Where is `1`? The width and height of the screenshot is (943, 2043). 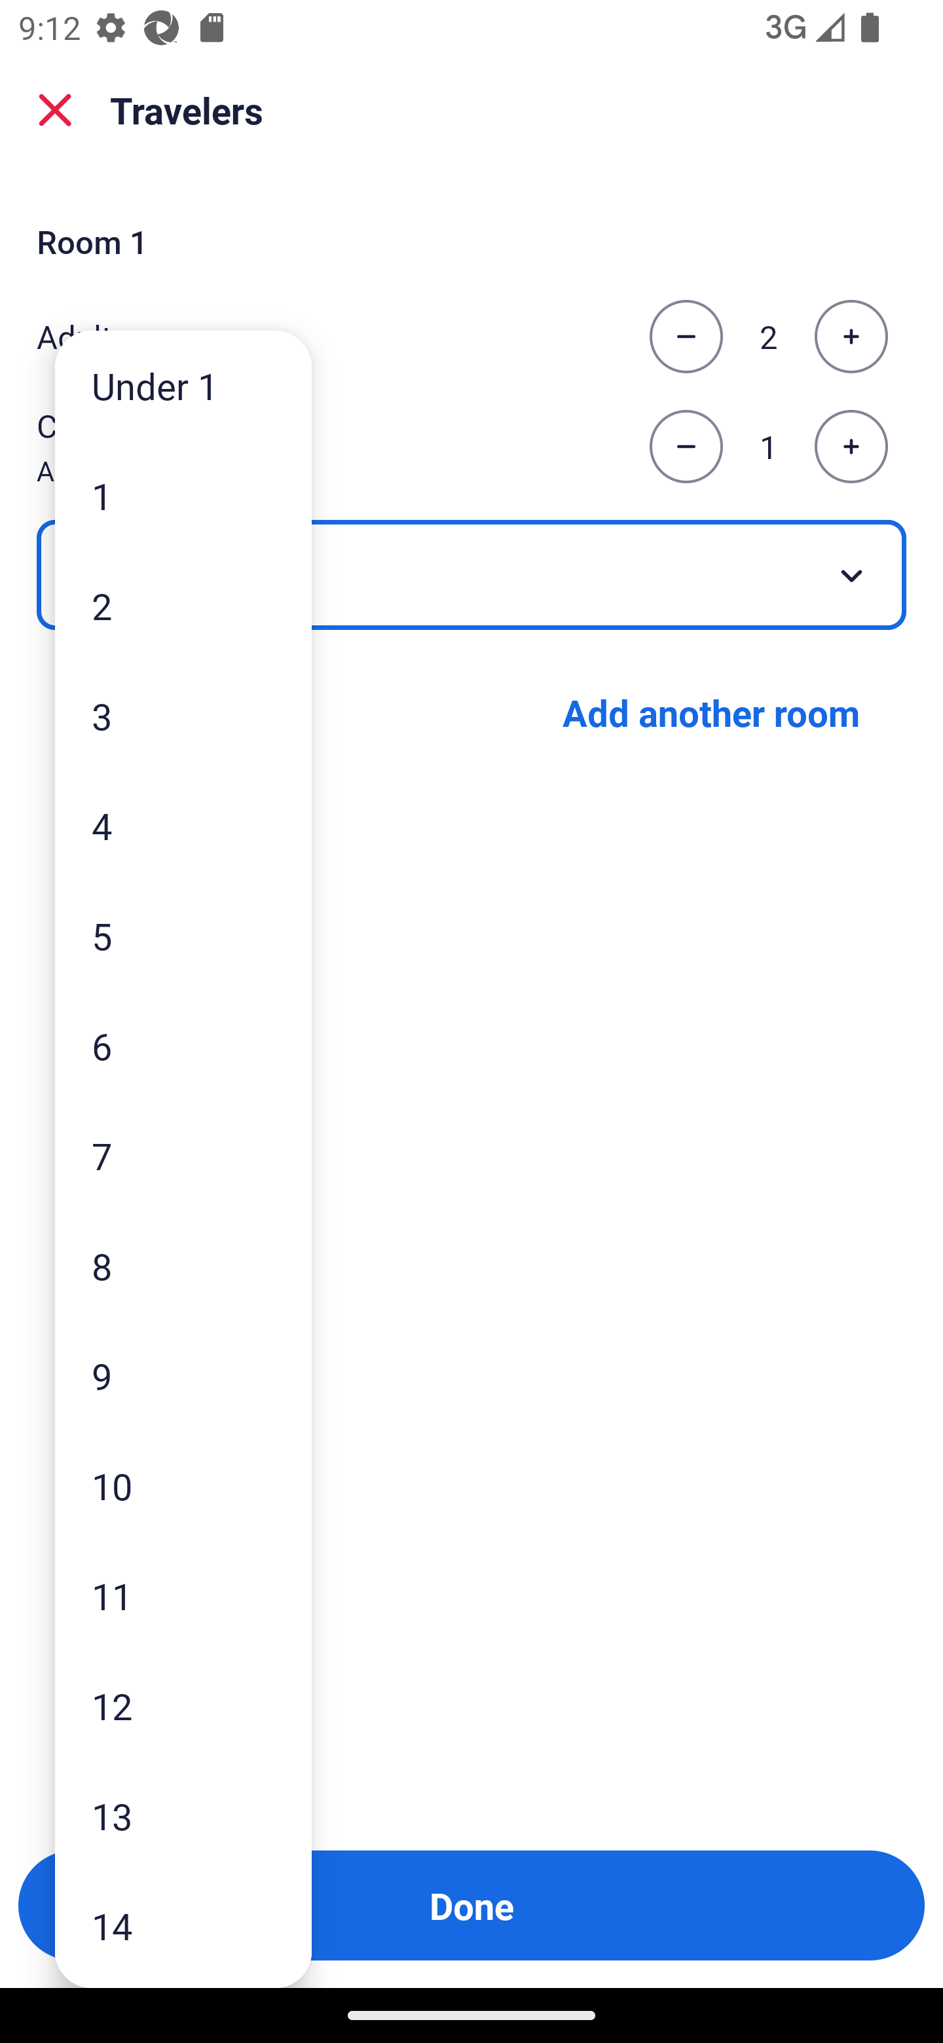 1 is located at coordinates (183, 496).